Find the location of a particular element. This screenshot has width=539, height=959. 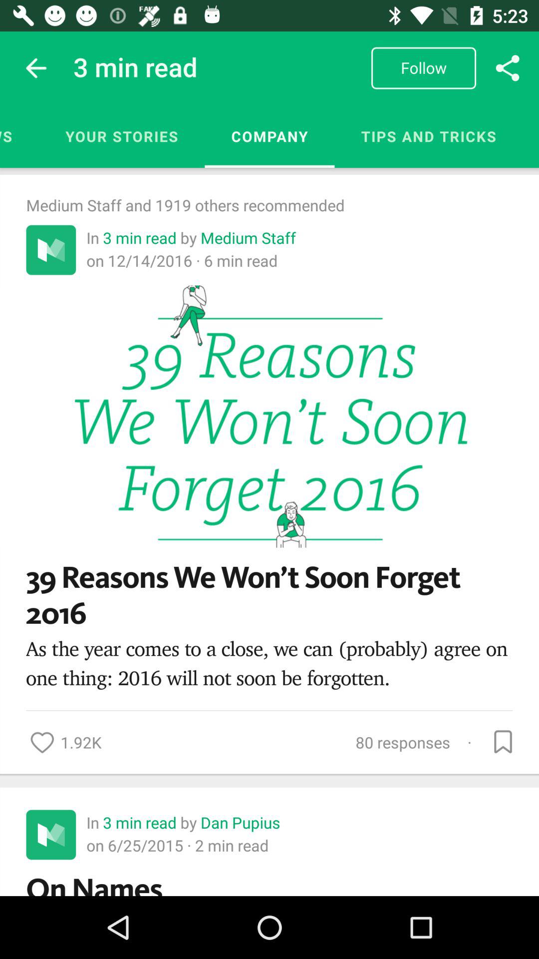

click the text left to share icon at right top of the page is located at coordinates (423, 68).